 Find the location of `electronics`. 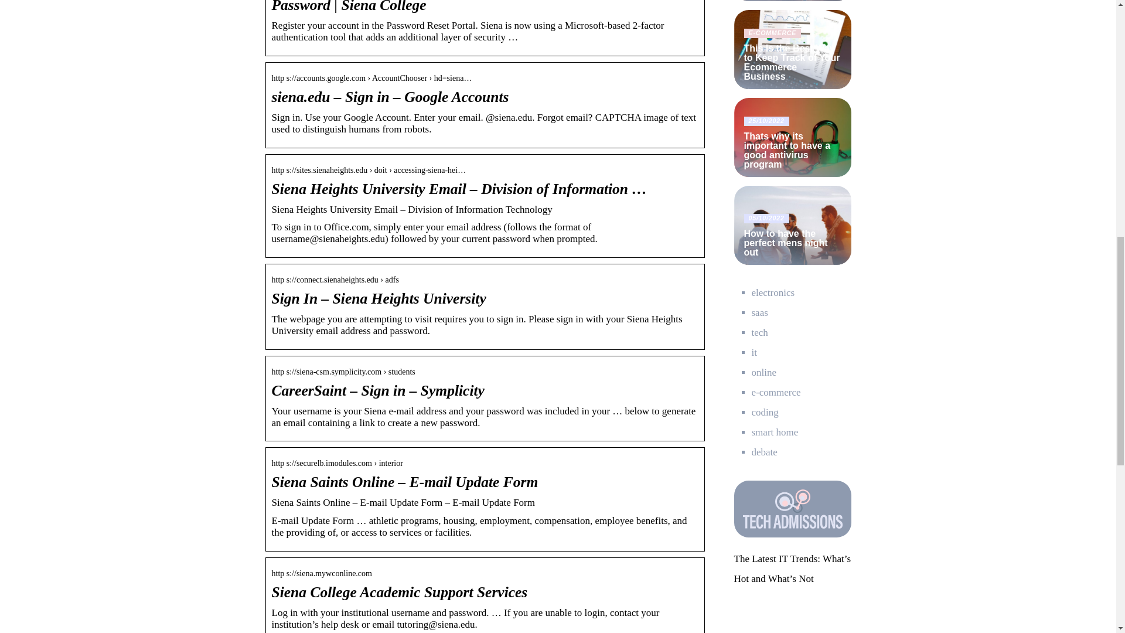

electronics is located at coordinates (772, 292).